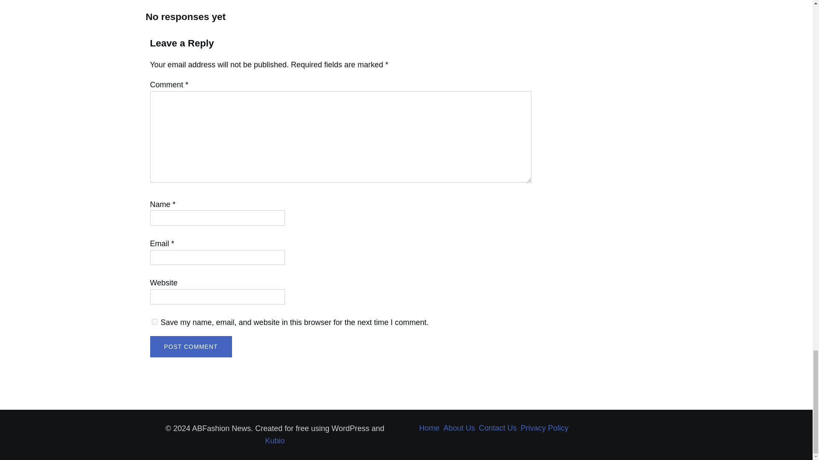 The height and width of the screenshot is (460, 819). I want to click on Post Comment, so click(191, 347).